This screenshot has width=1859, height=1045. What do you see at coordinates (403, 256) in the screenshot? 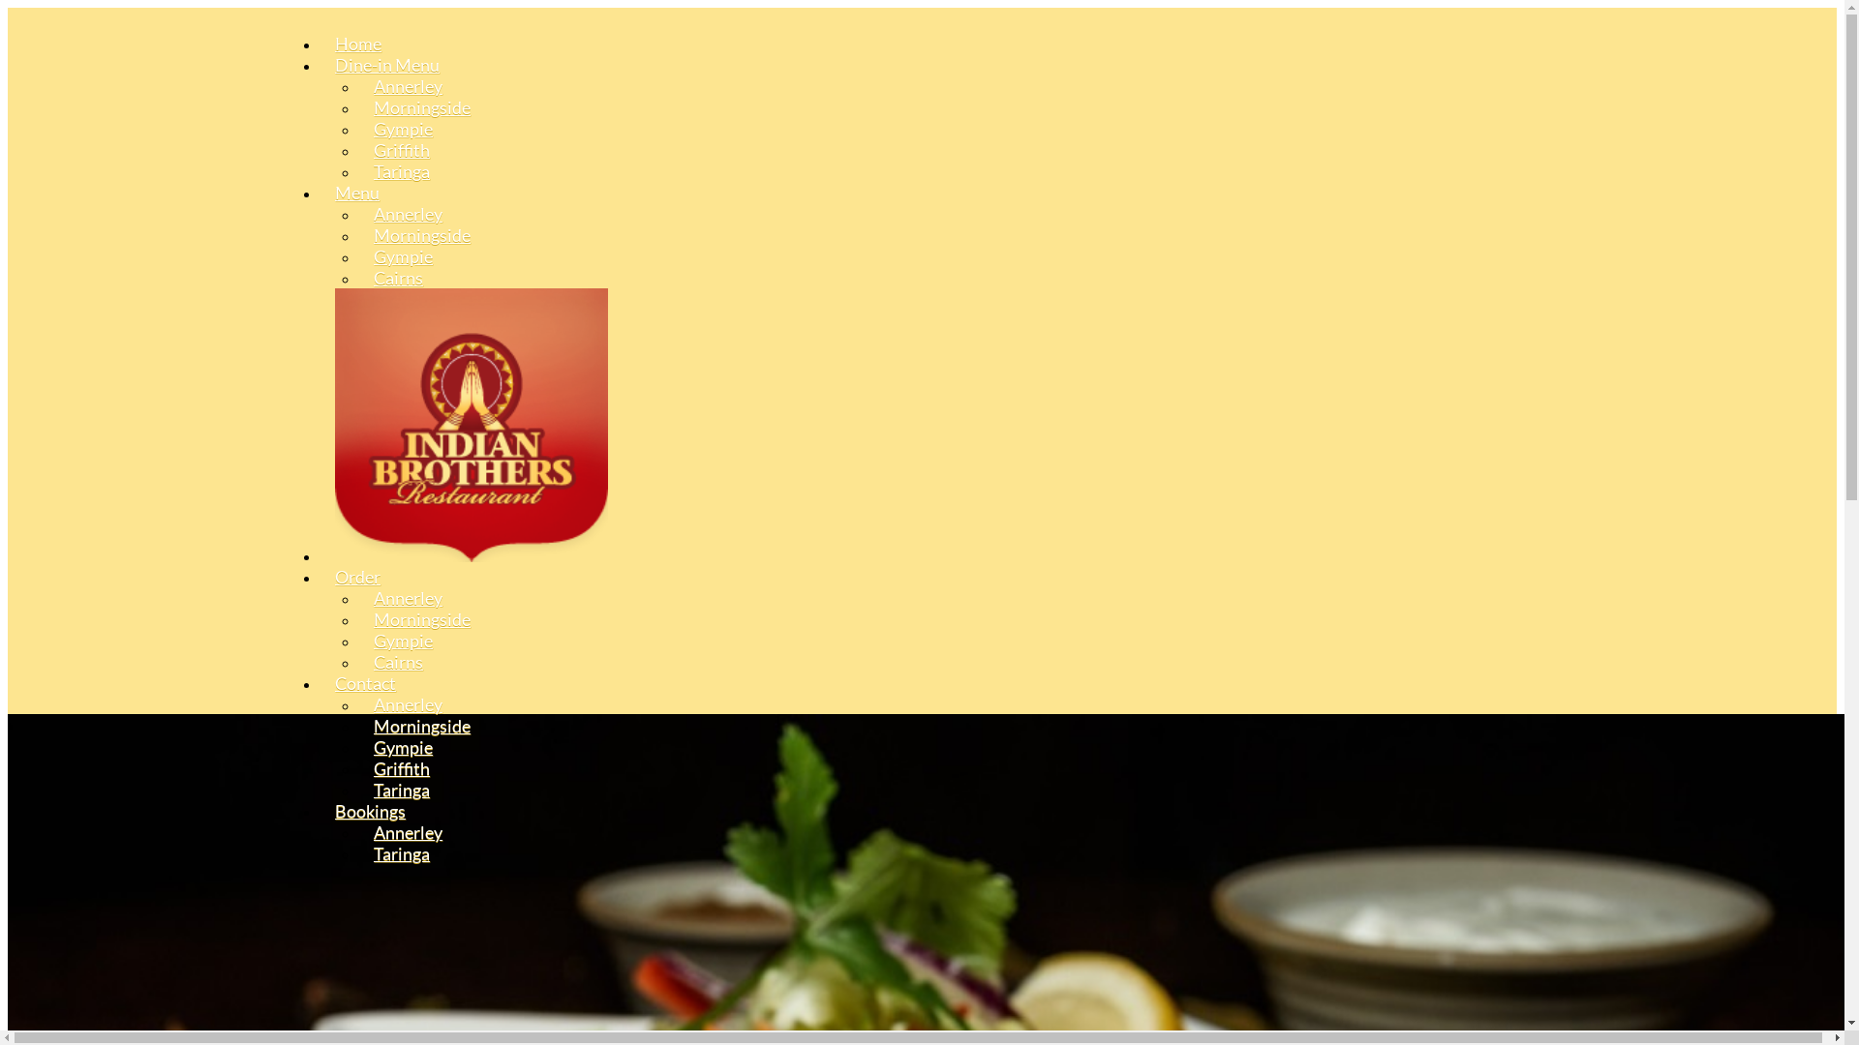
I see `Gympie` at bounding box center [403, 256].